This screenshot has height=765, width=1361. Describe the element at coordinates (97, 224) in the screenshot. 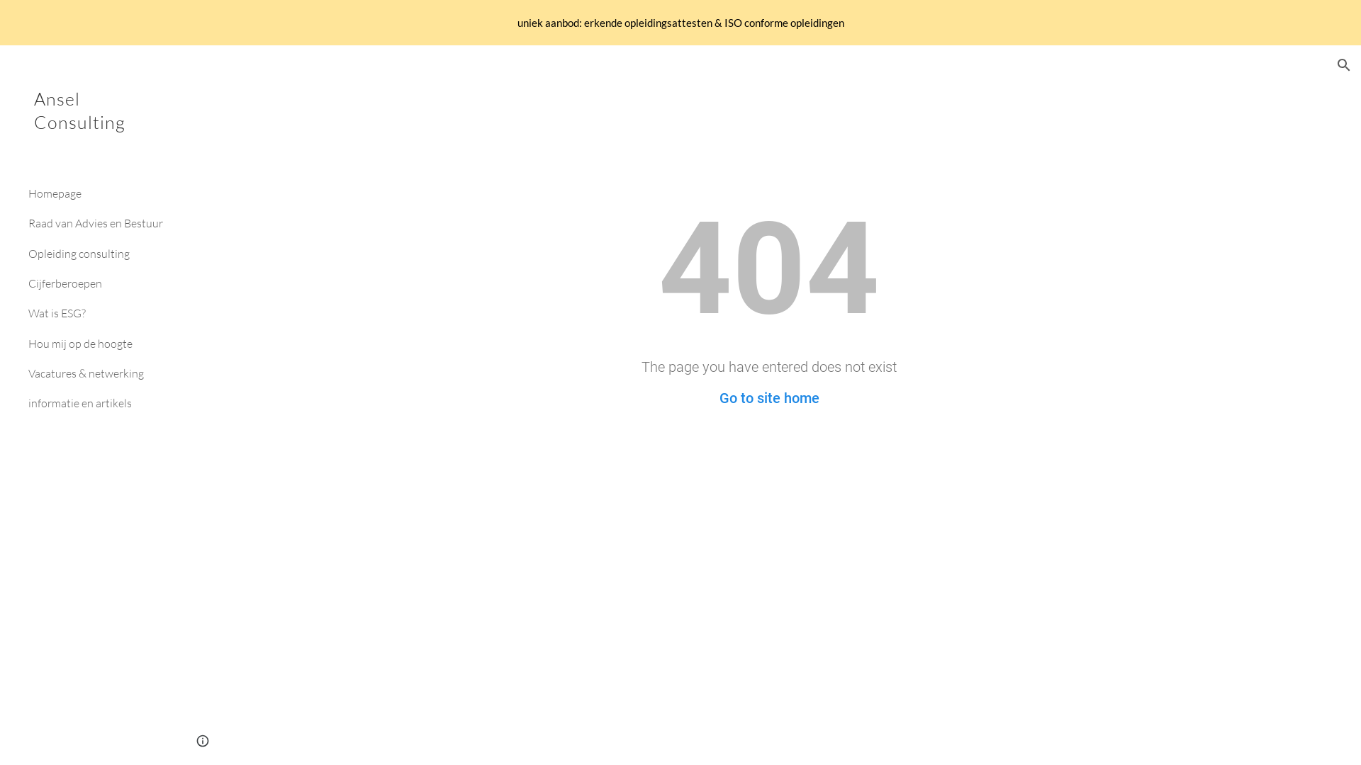

I see `Raad van Advies en Bestuur` at that location.